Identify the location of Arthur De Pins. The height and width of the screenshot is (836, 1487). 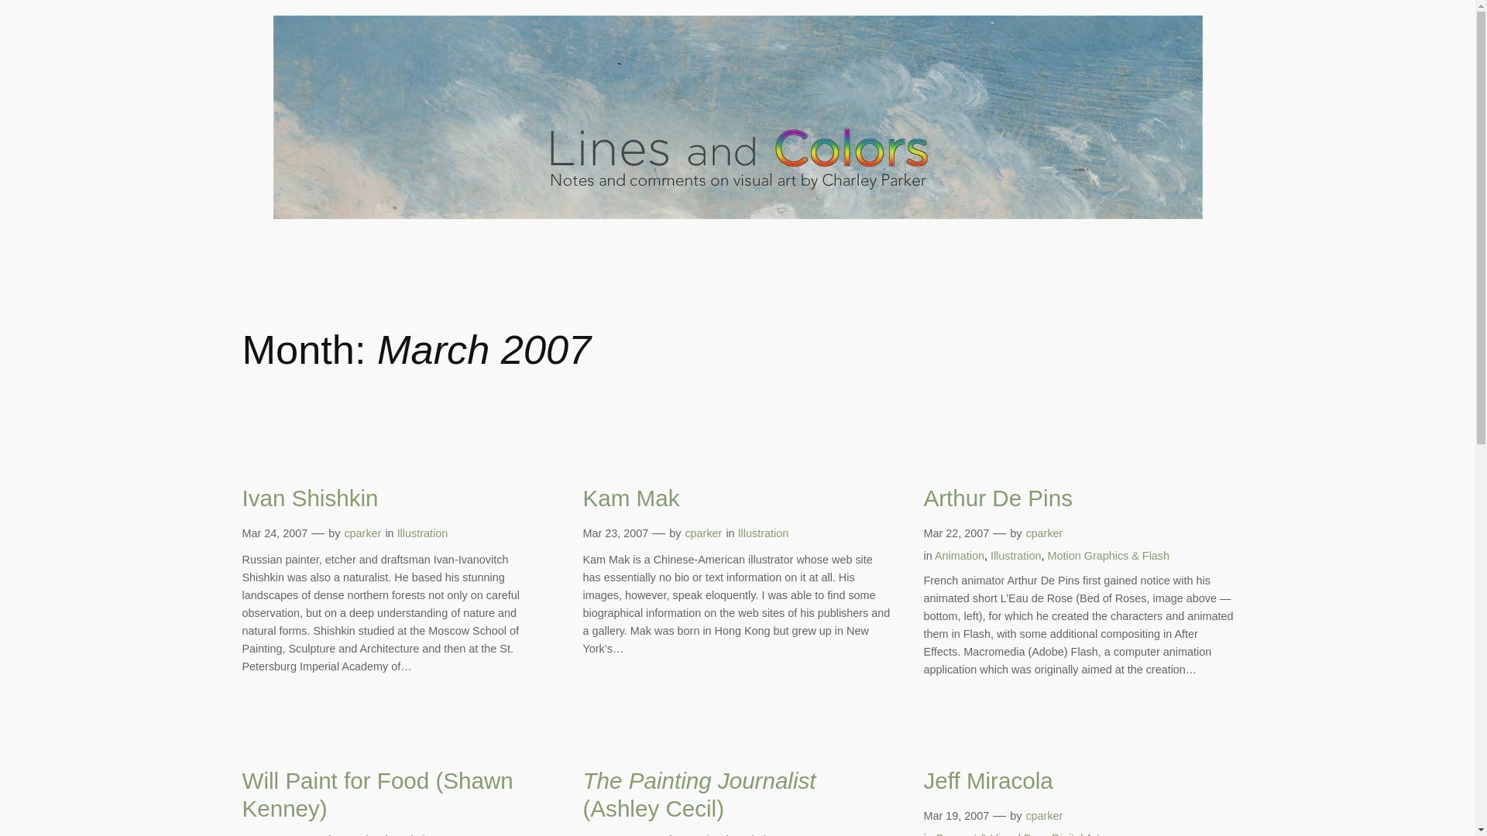
(998, 499).